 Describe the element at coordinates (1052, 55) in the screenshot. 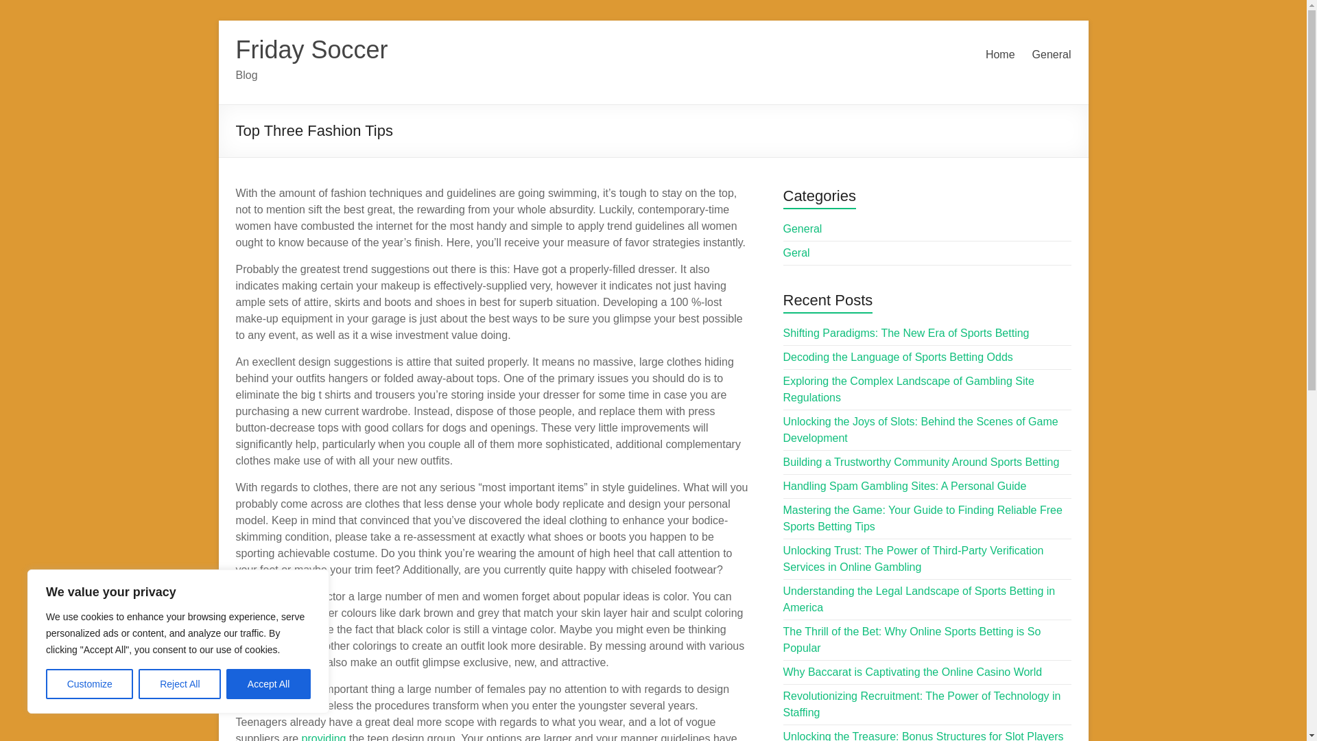

I see `General` at that location.